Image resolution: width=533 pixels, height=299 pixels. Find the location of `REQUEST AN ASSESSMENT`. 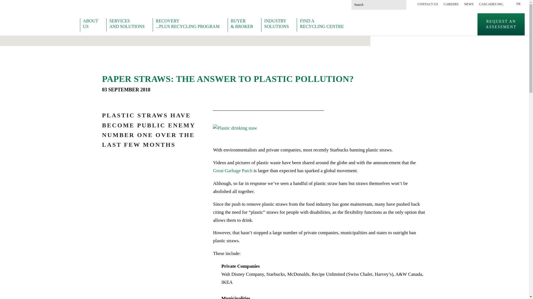

REQUEST AN ASSESSMENT is located at coordinates (190, 25).